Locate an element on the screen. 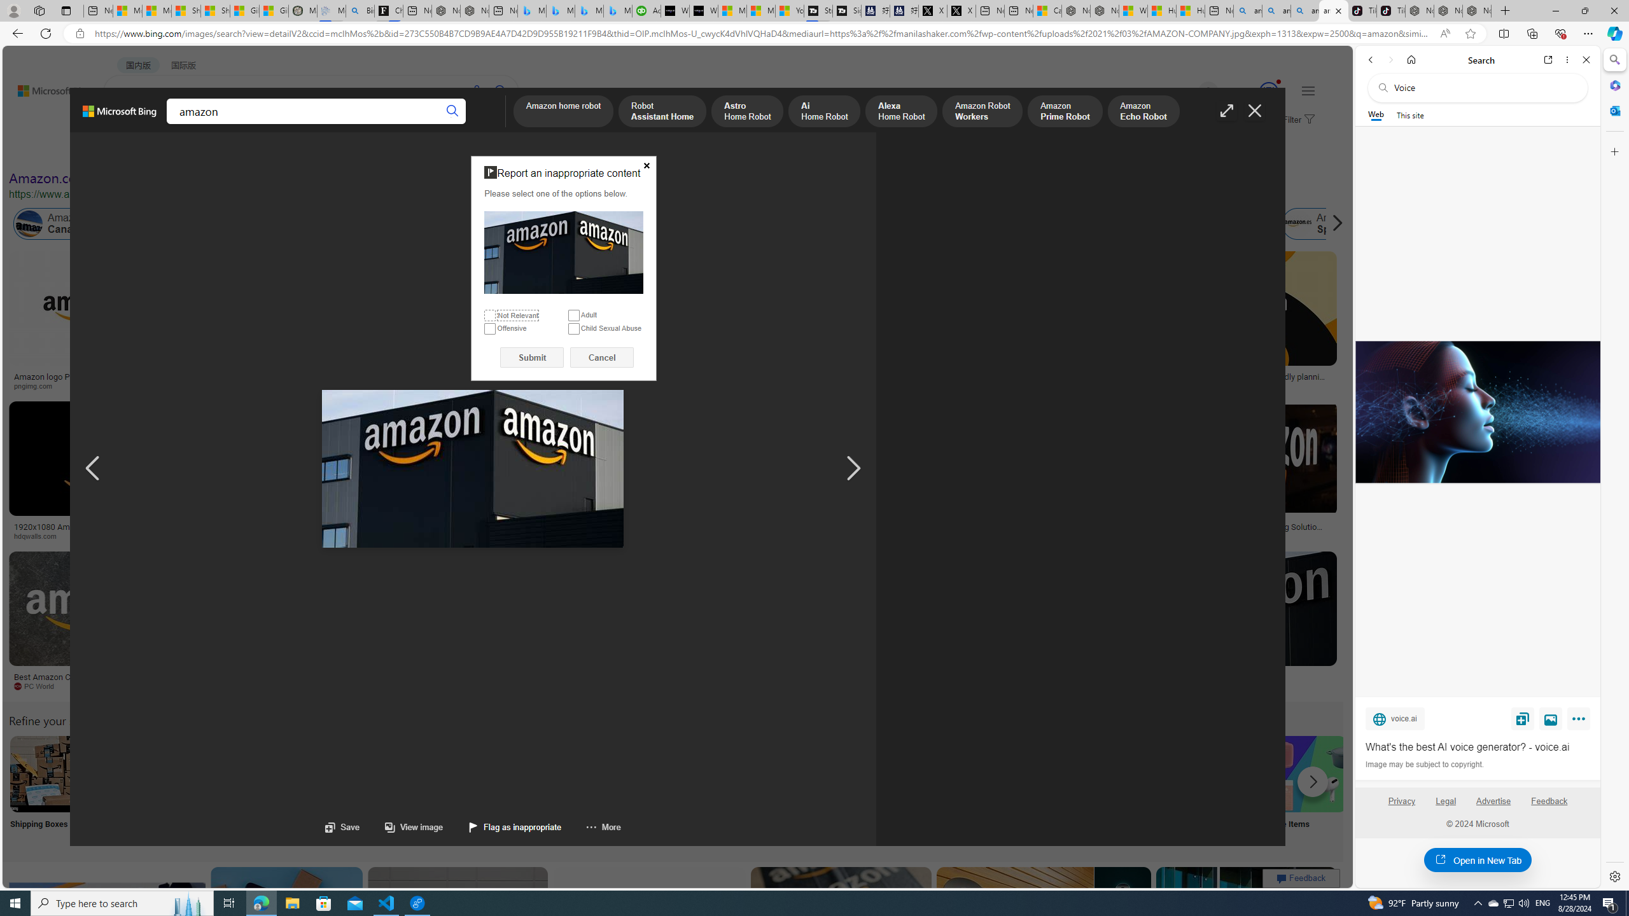  TikTok is located at coordinates (1391, 11).